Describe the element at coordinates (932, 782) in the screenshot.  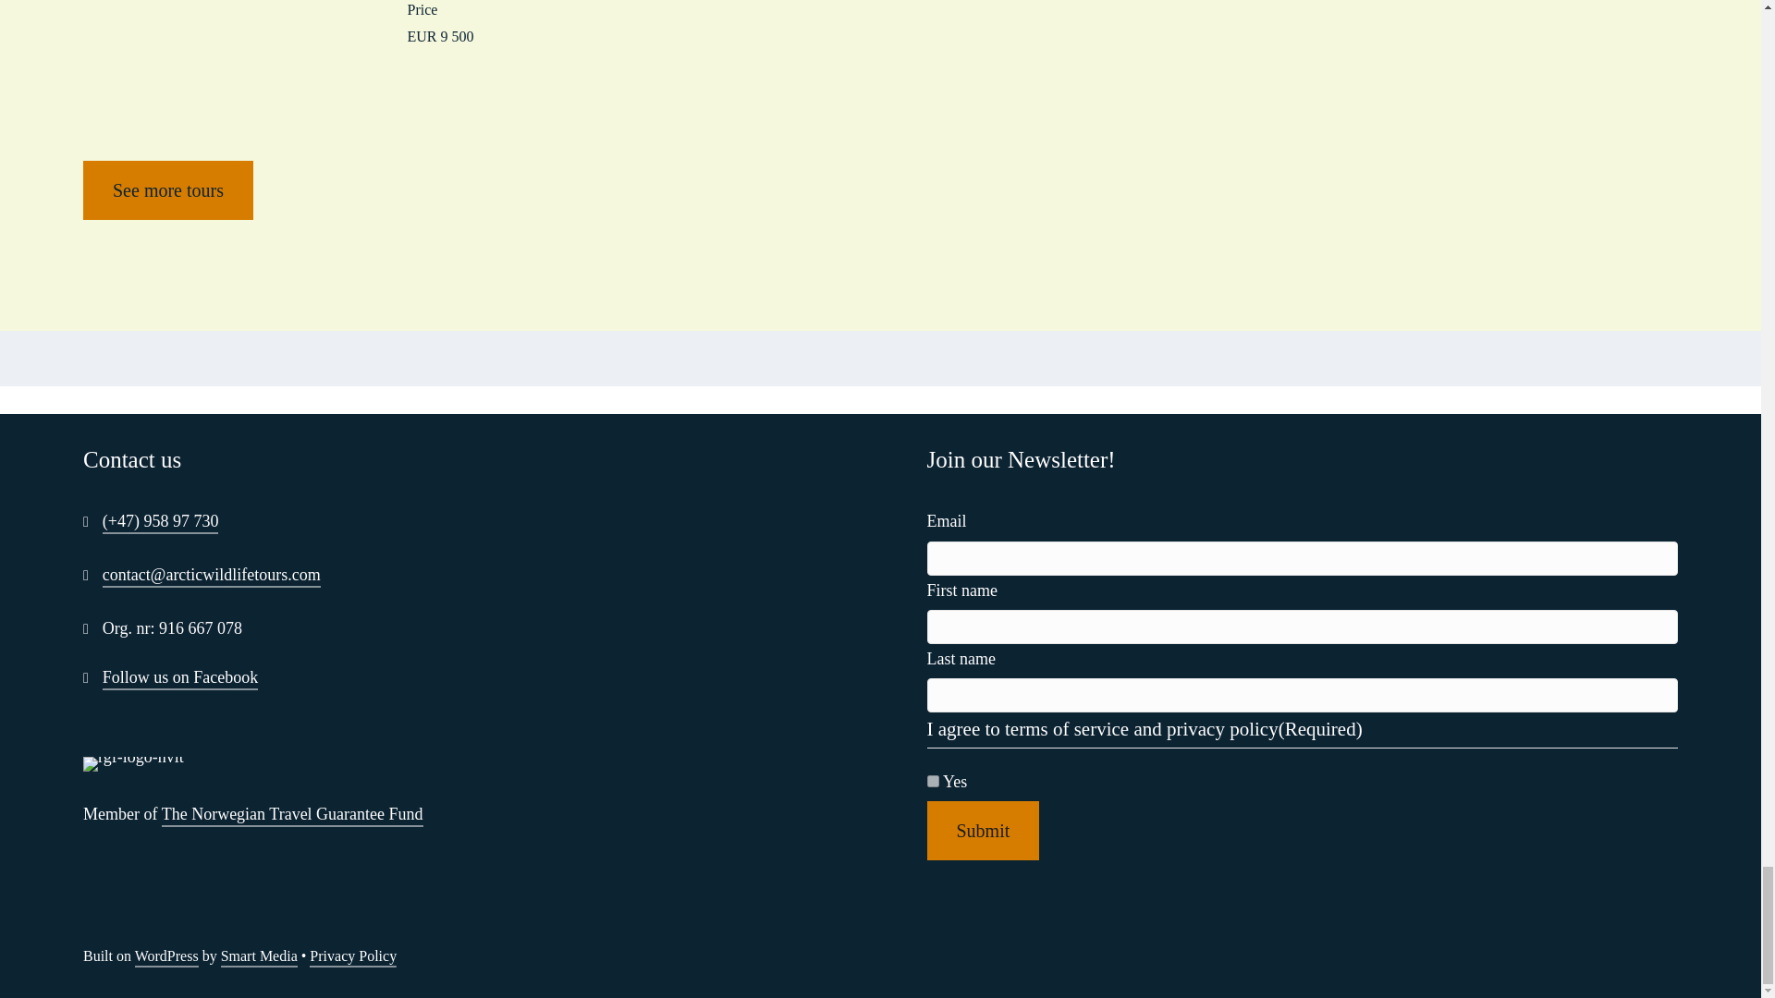
I see `Yes` at that location.